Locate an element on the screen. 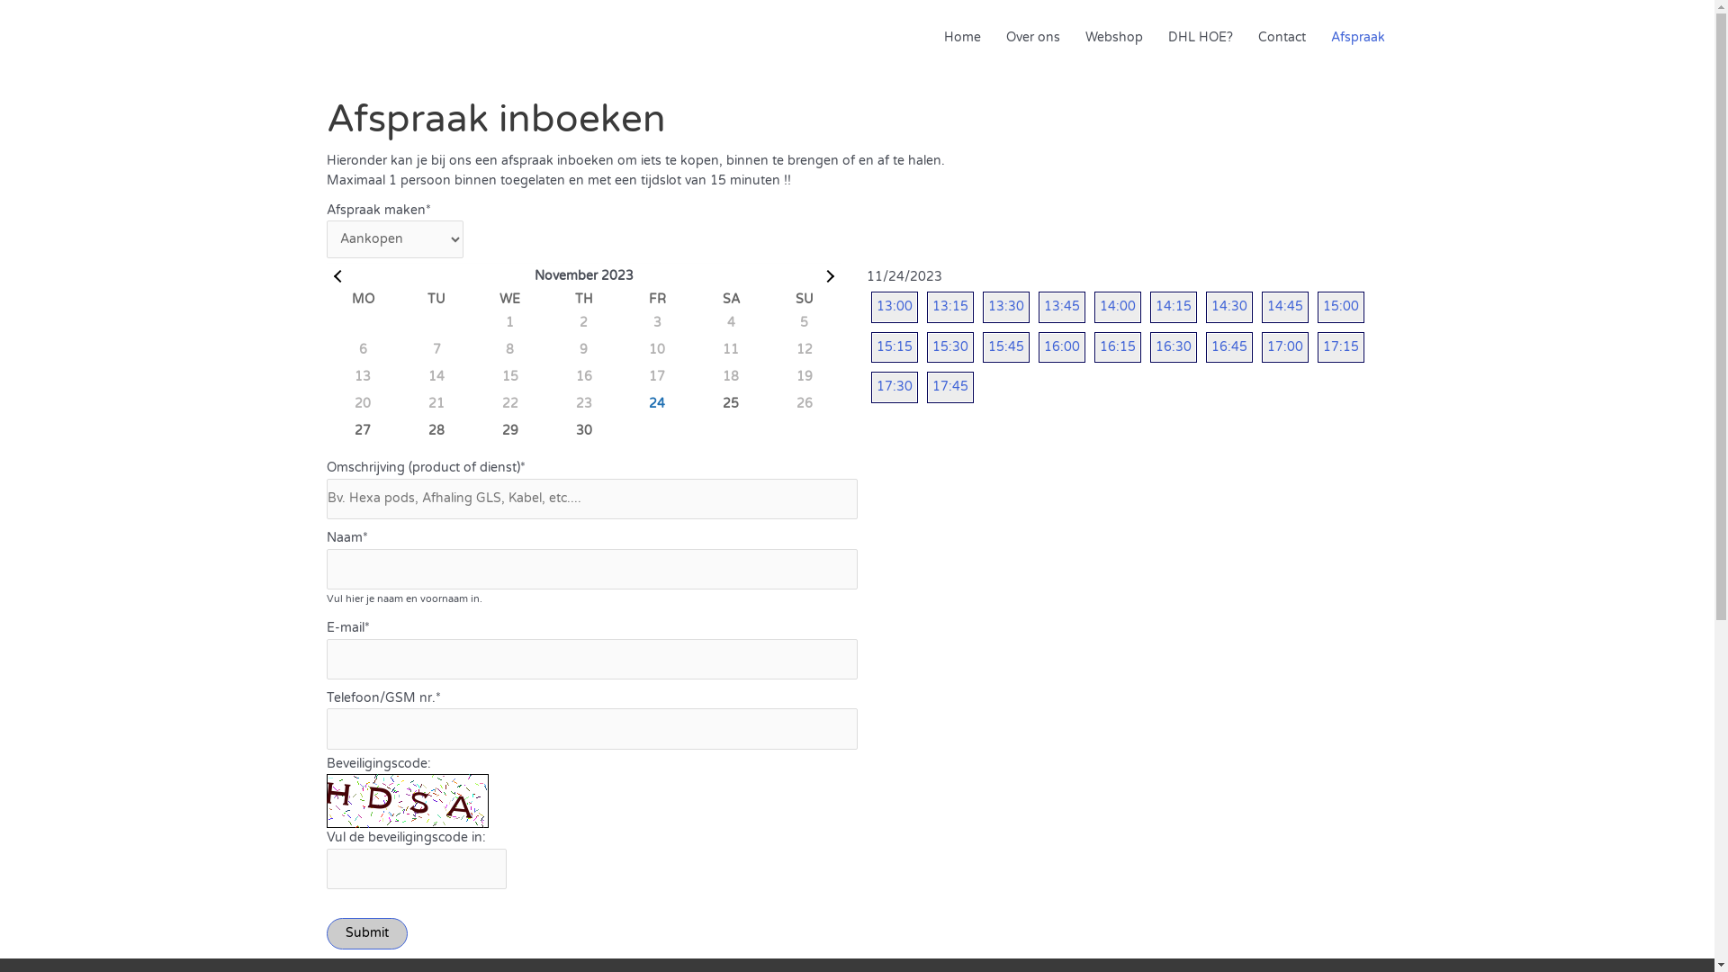  14:15 is located at coordinates (1174, 307).